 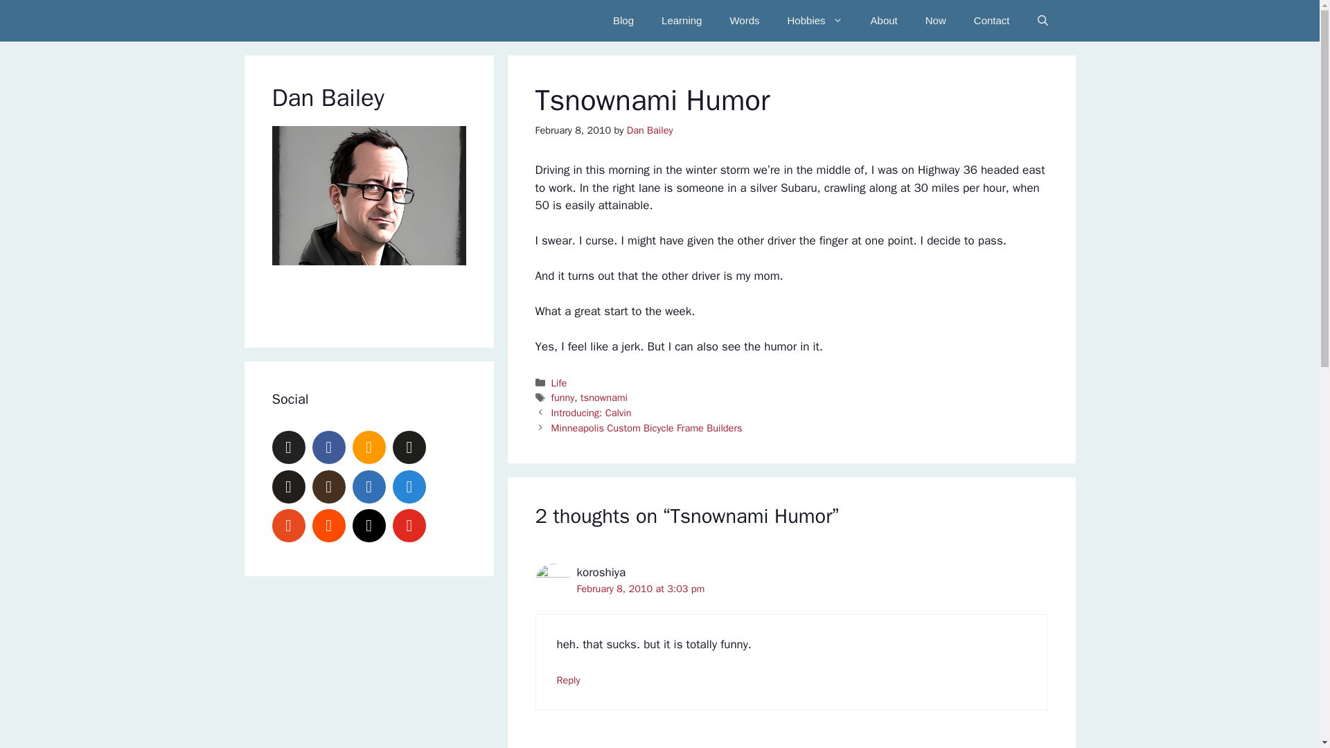 I want to click on About, so click(x=884, y=21).